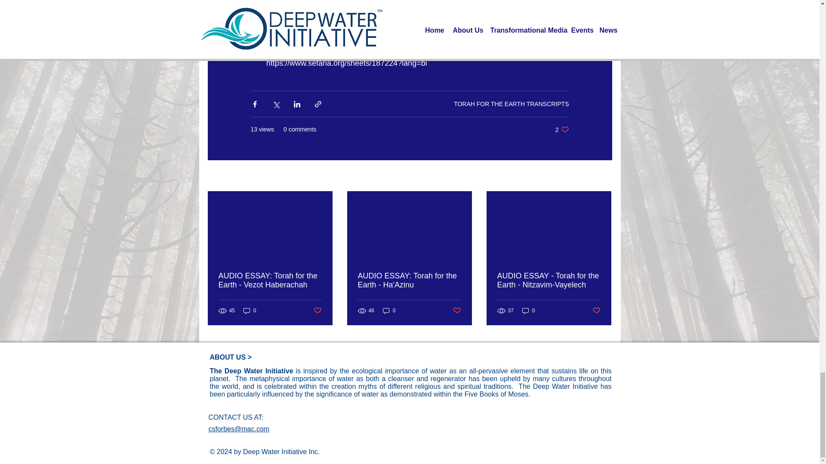 The width and height of the screenshot is (826, 464). What do you see at coordinates (457, 310) in the screenshot?
I see `Post not marked as liked` at bounding box center [457, 310].